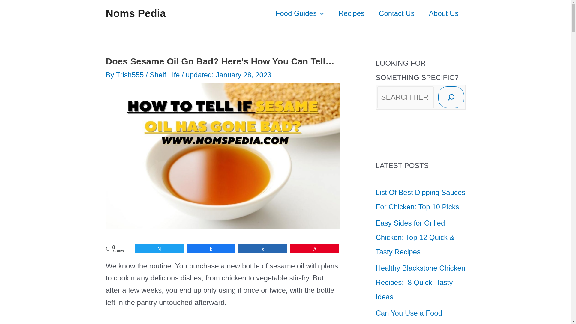 This screenshot has height=324, width=576. I want to click on Recipes, so click(351, 13).